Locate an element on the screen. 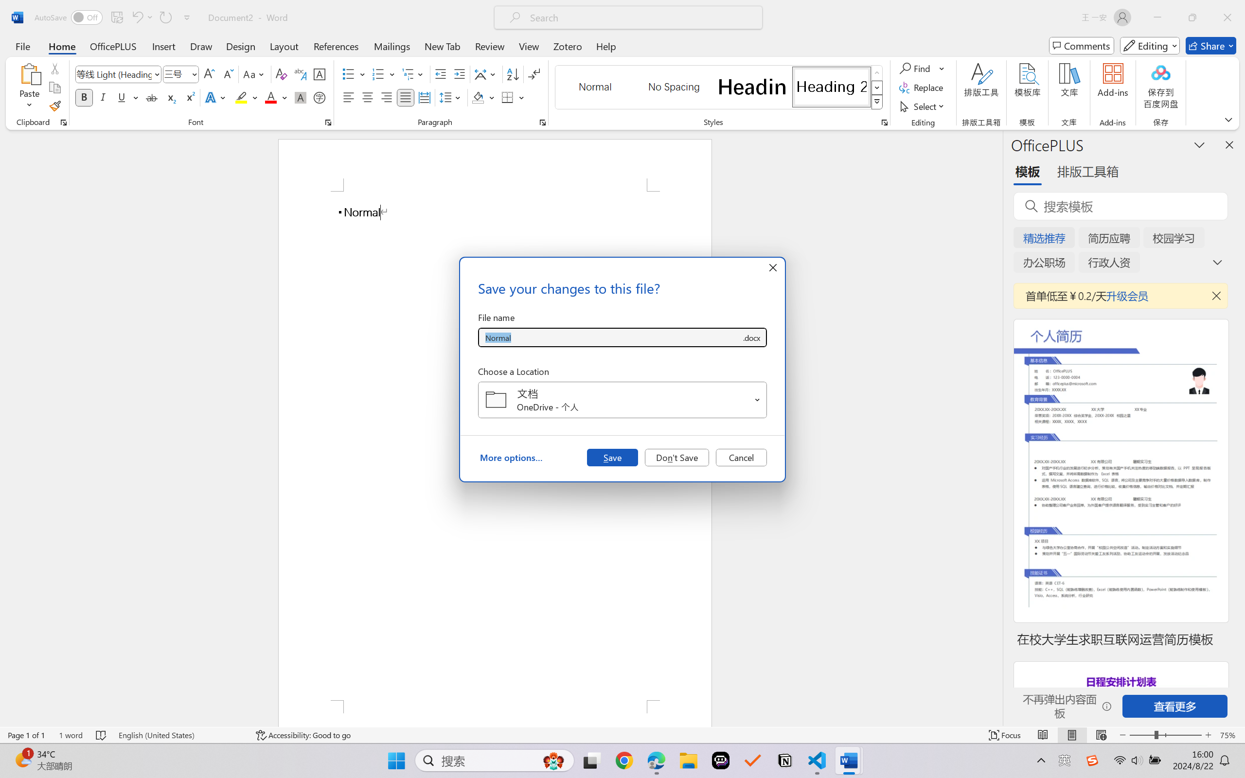 This screenshot has height=778, width=1245. Open is located at coordinates (758, 400).